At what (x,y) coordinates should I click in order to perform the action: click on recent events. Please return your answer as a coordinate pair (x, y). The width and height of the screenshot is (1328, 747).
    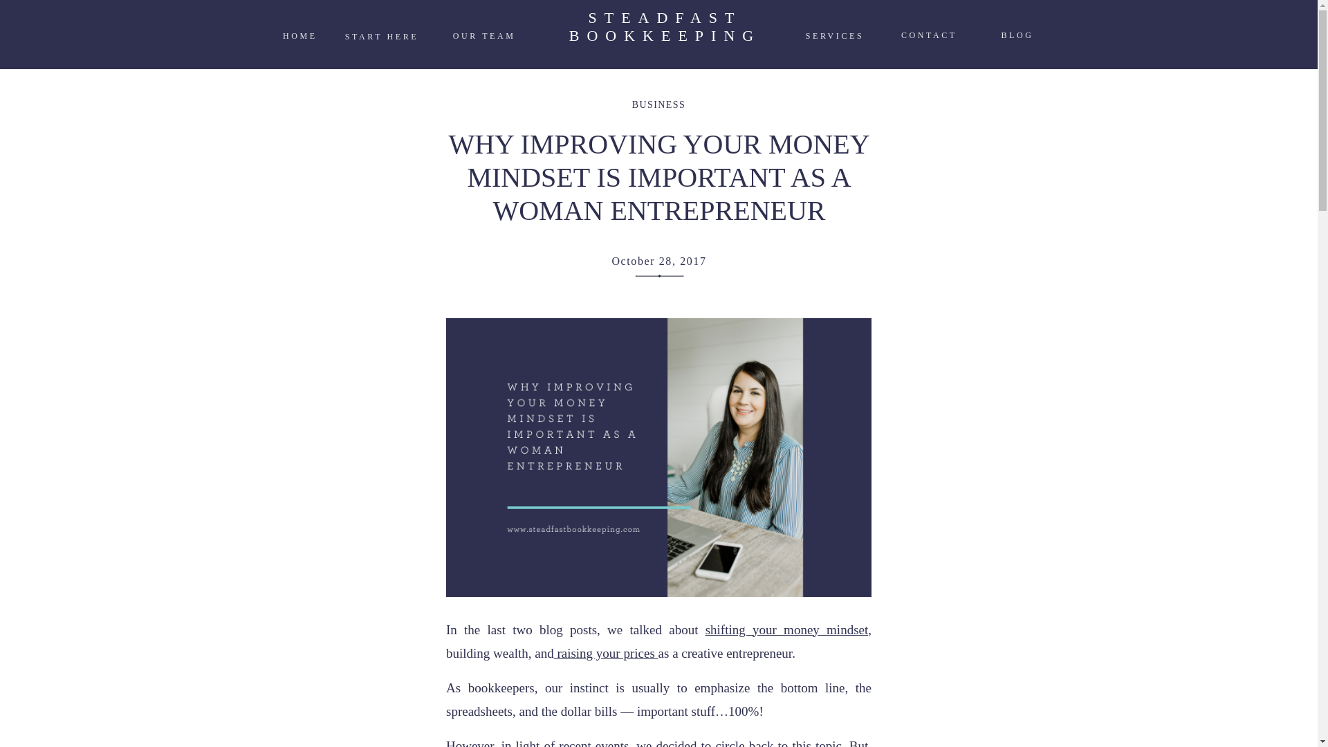
    Looking at the image, I should click on (593, 743).